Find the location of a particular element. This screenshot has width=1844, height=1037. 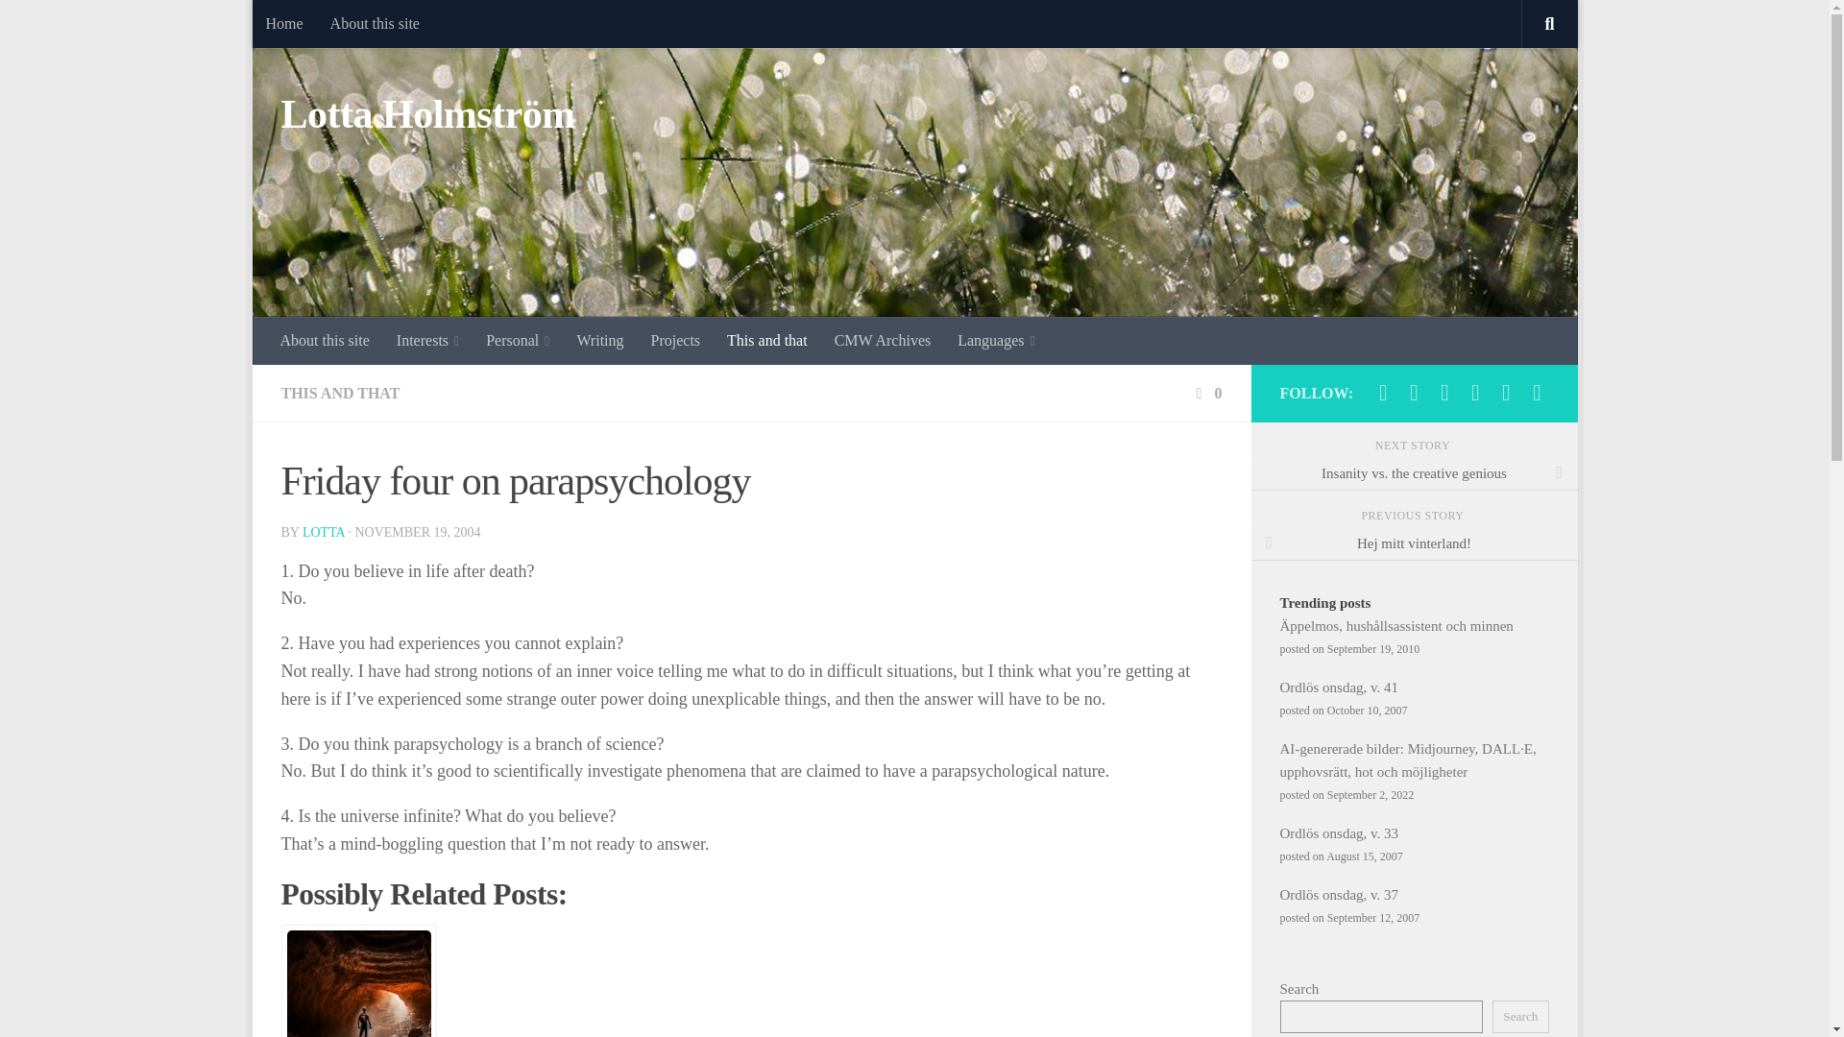

0 is located at coordinates (1206, 392).